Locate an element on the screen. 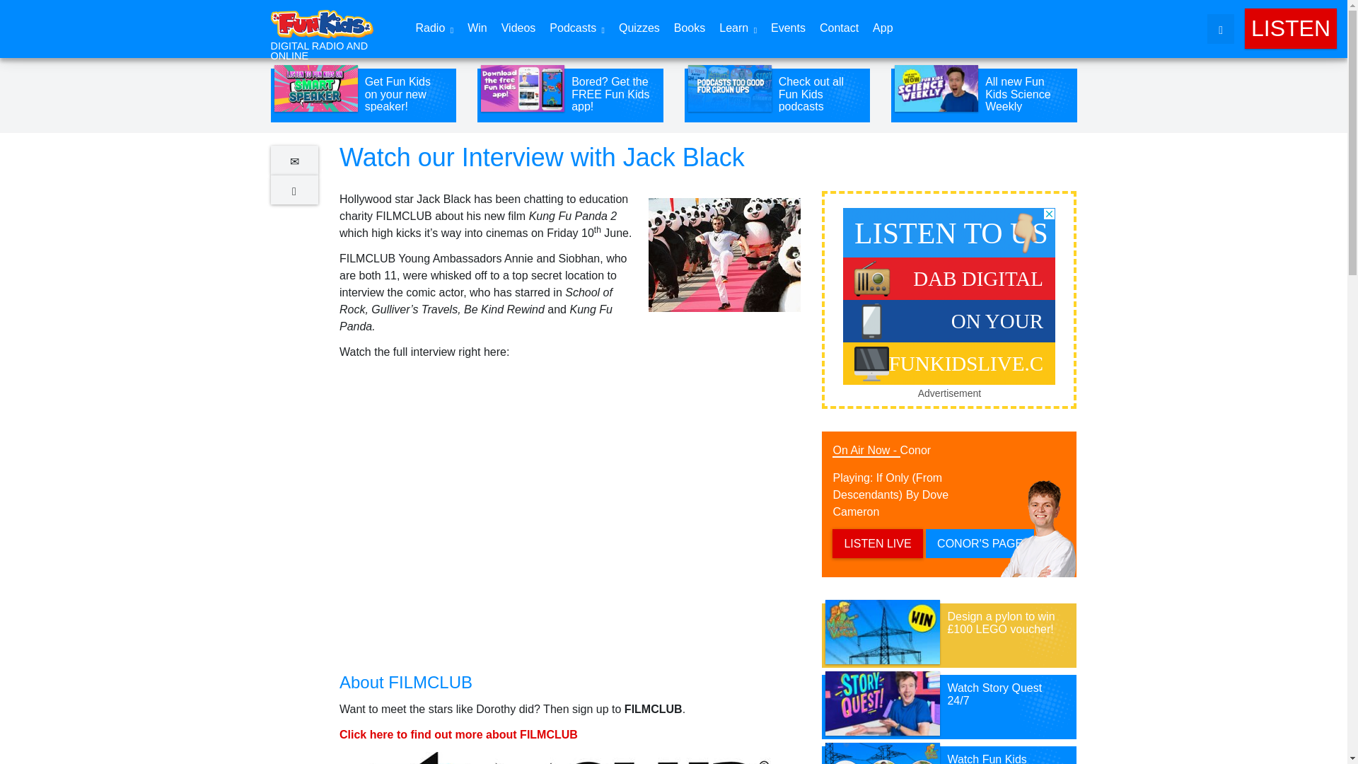 This screenshot has height=764, width=1358. Search is located at coordinates (1042, 14).